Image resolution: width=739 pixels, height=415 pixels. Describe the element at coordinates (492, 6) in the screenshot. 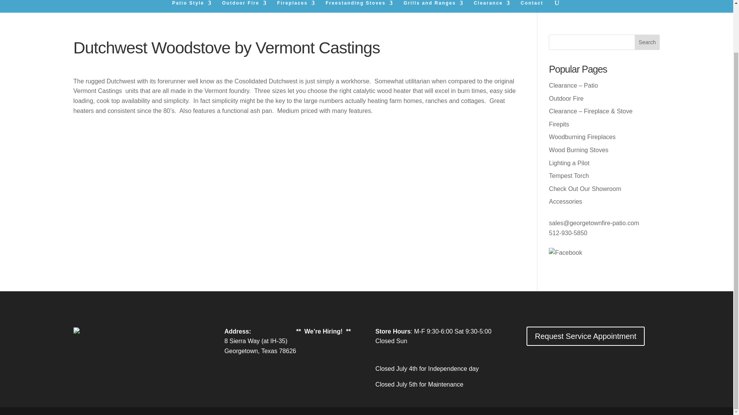

I see `Clearance` at that location.